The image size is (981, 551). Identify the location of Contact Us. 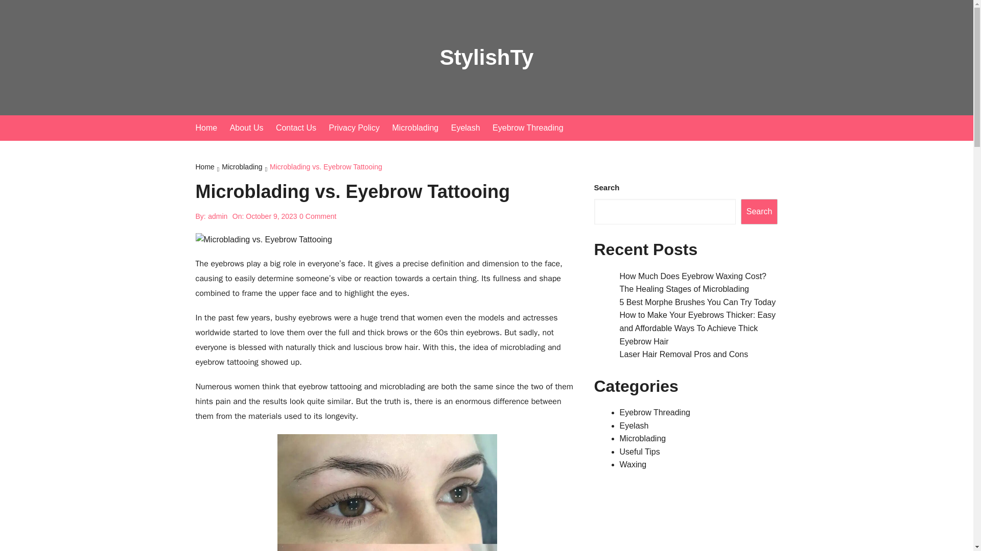
(301, 128).